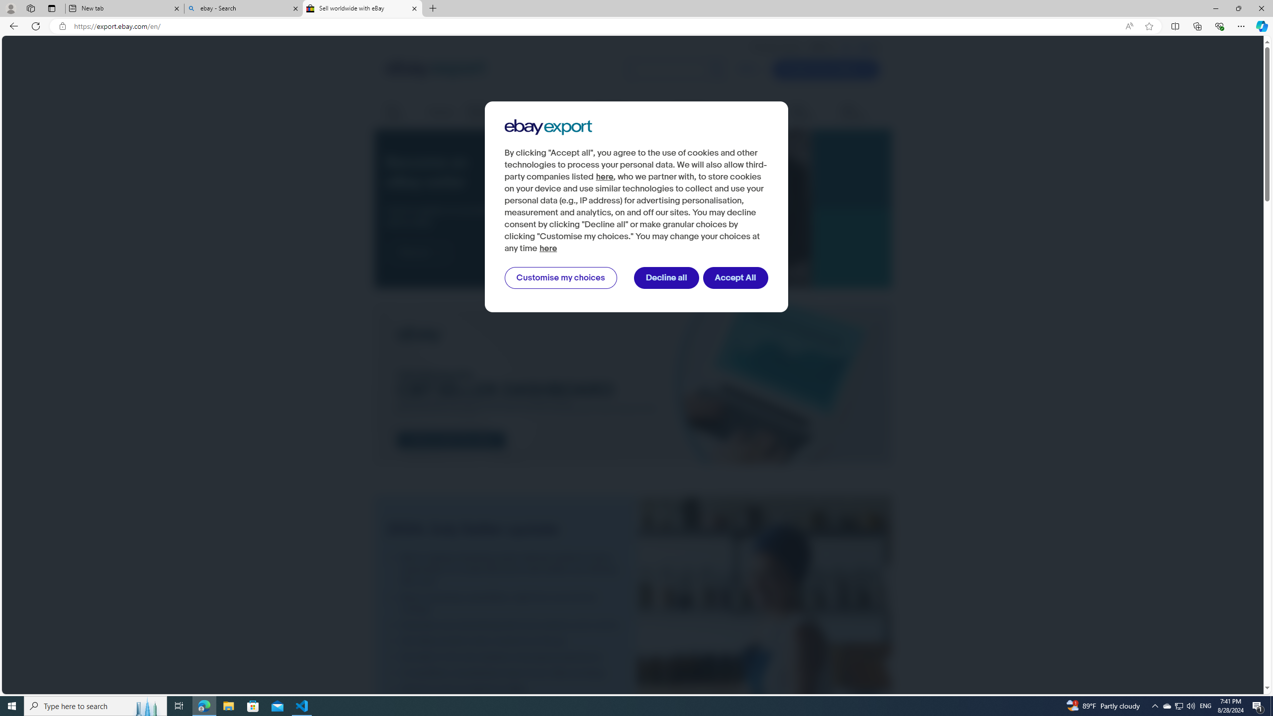 Image resolution: width=1273 pixels, height=716 pixels. I want to click on Say hello to the new desktop messaging experience, so click(506, 656).